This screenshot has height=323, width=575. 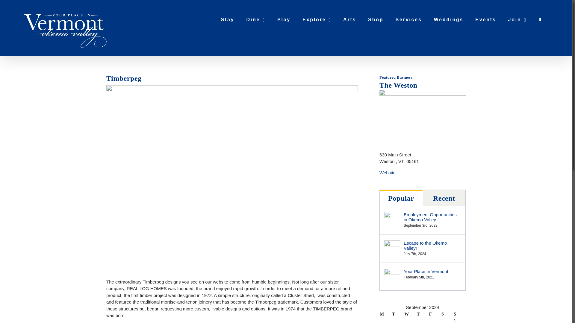 What do you see at coordinates (349, 20) in the screenshot?
I see `Arts` at bounding box center [349, 20].